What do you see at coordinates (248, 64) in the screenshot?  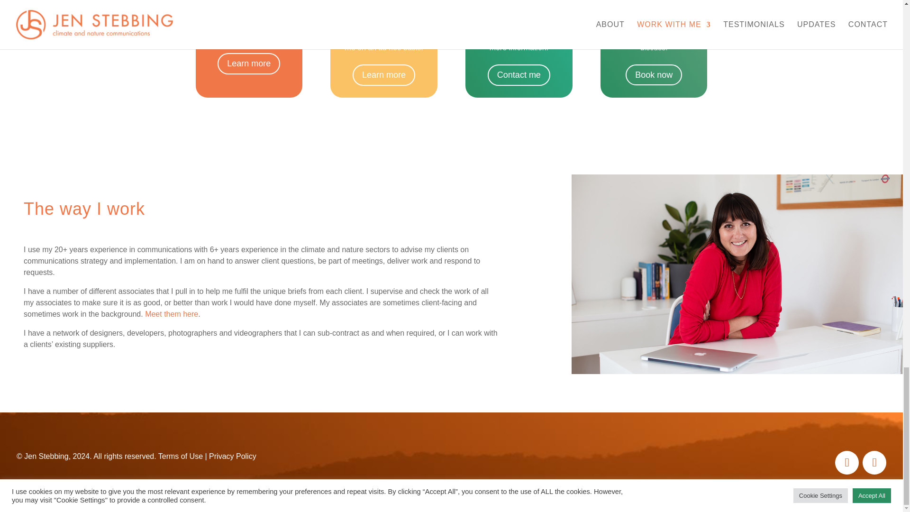 I see `Learn more` at bounding box center [248, 64].